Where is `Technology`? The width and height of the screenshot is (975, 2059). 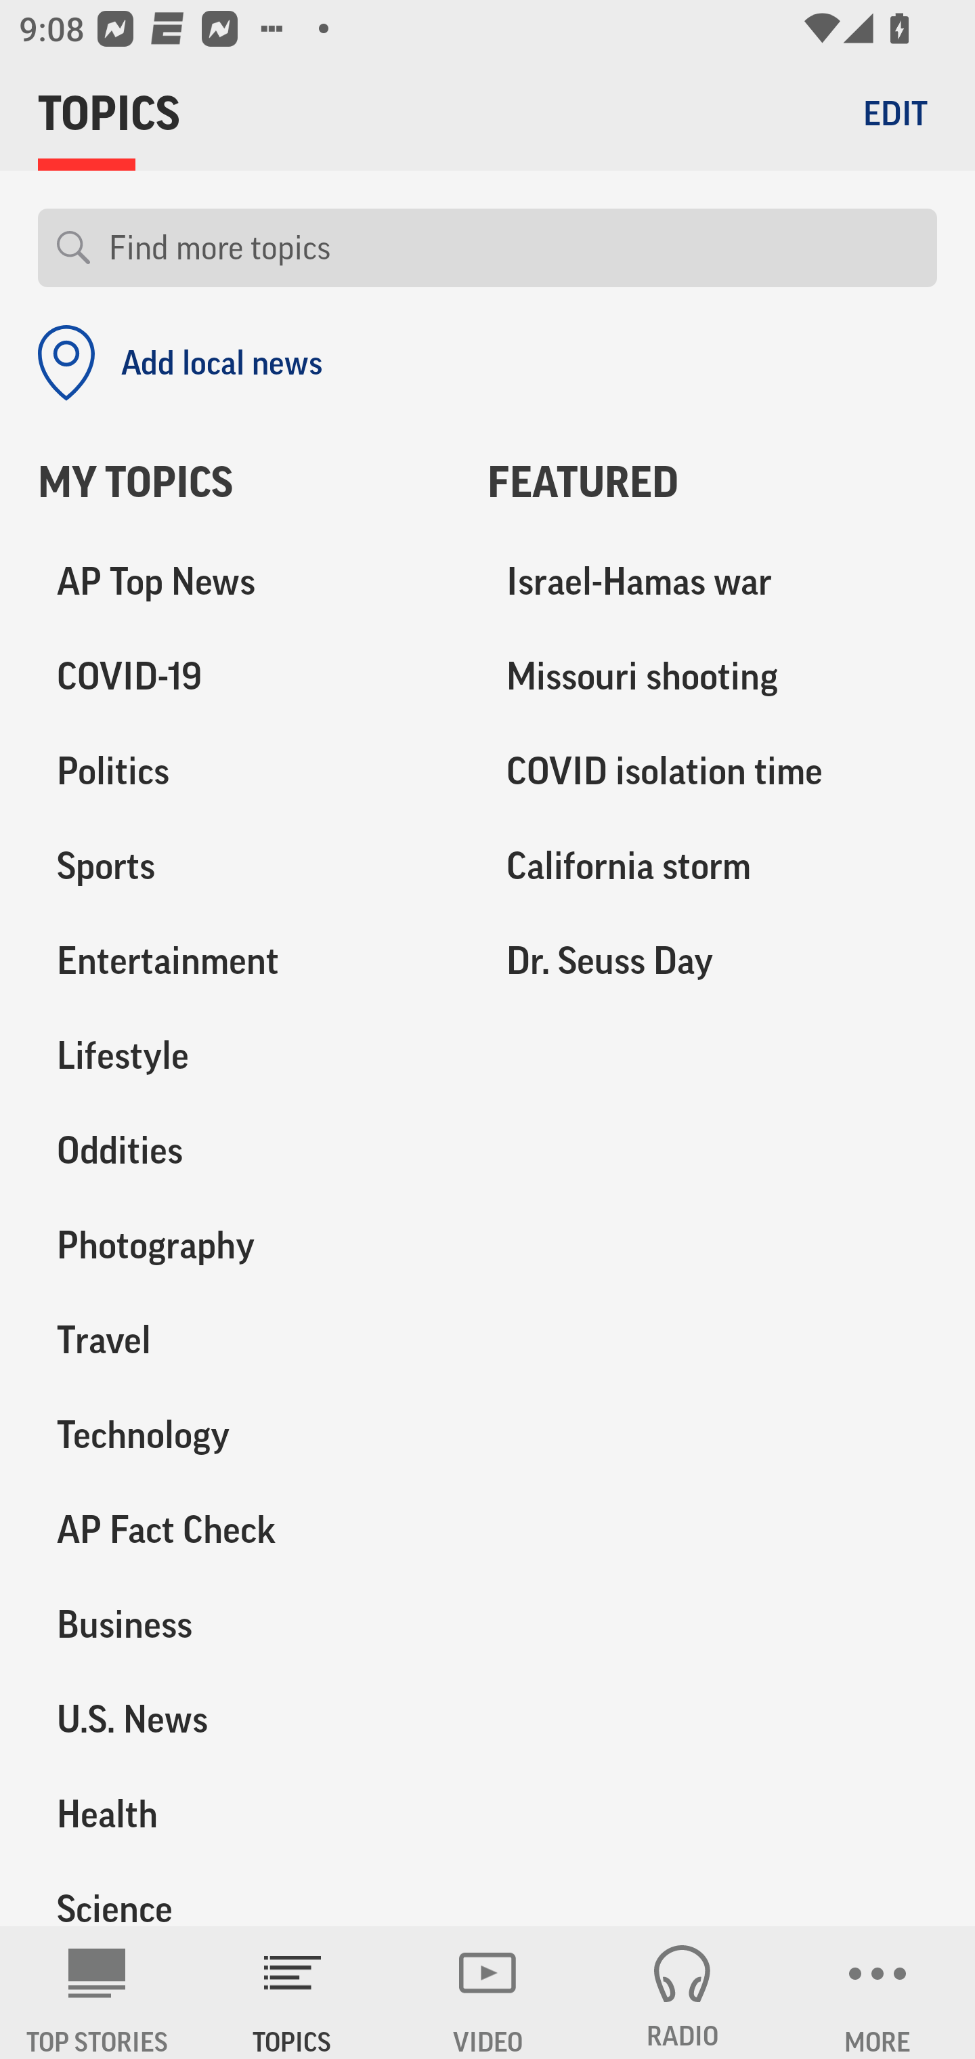
Technology is located at coordinates (244, 1435).